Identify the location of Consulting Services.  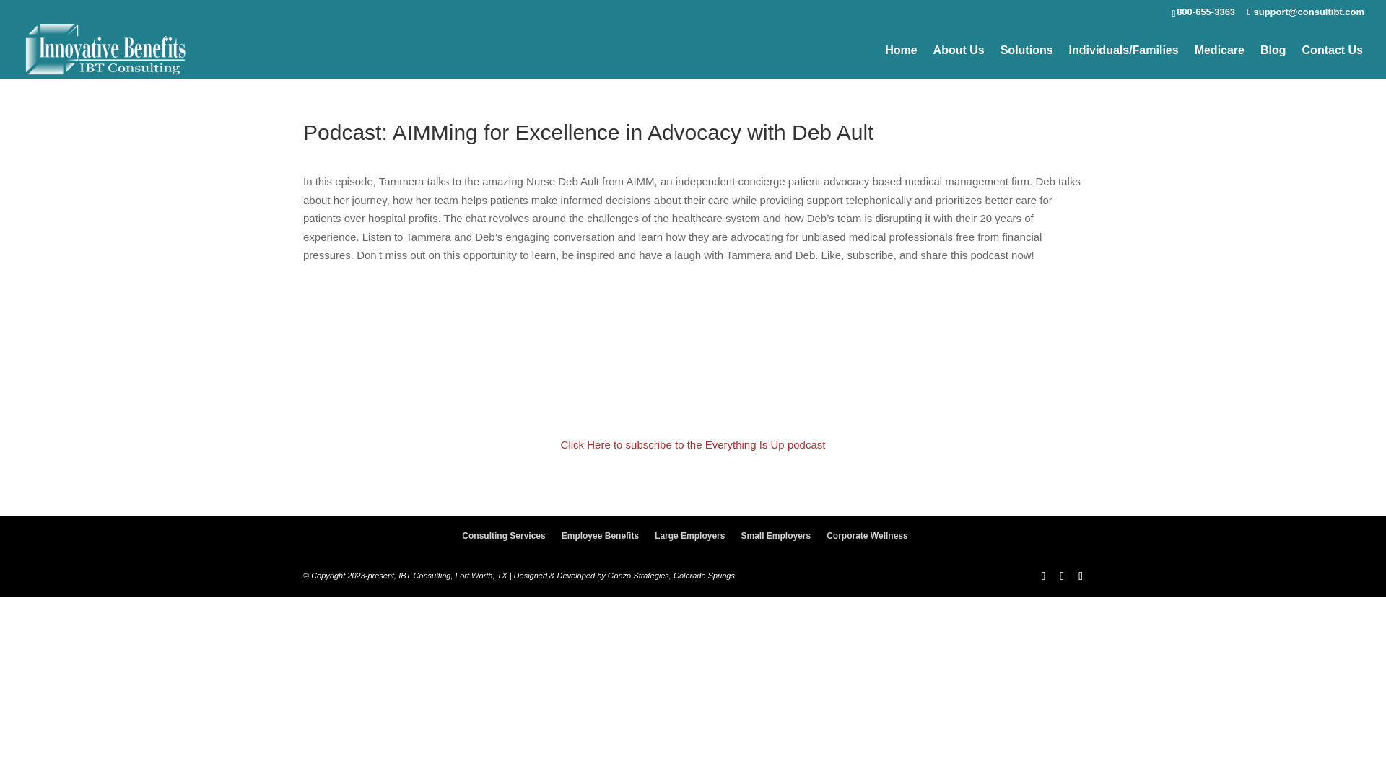
(502, 537).